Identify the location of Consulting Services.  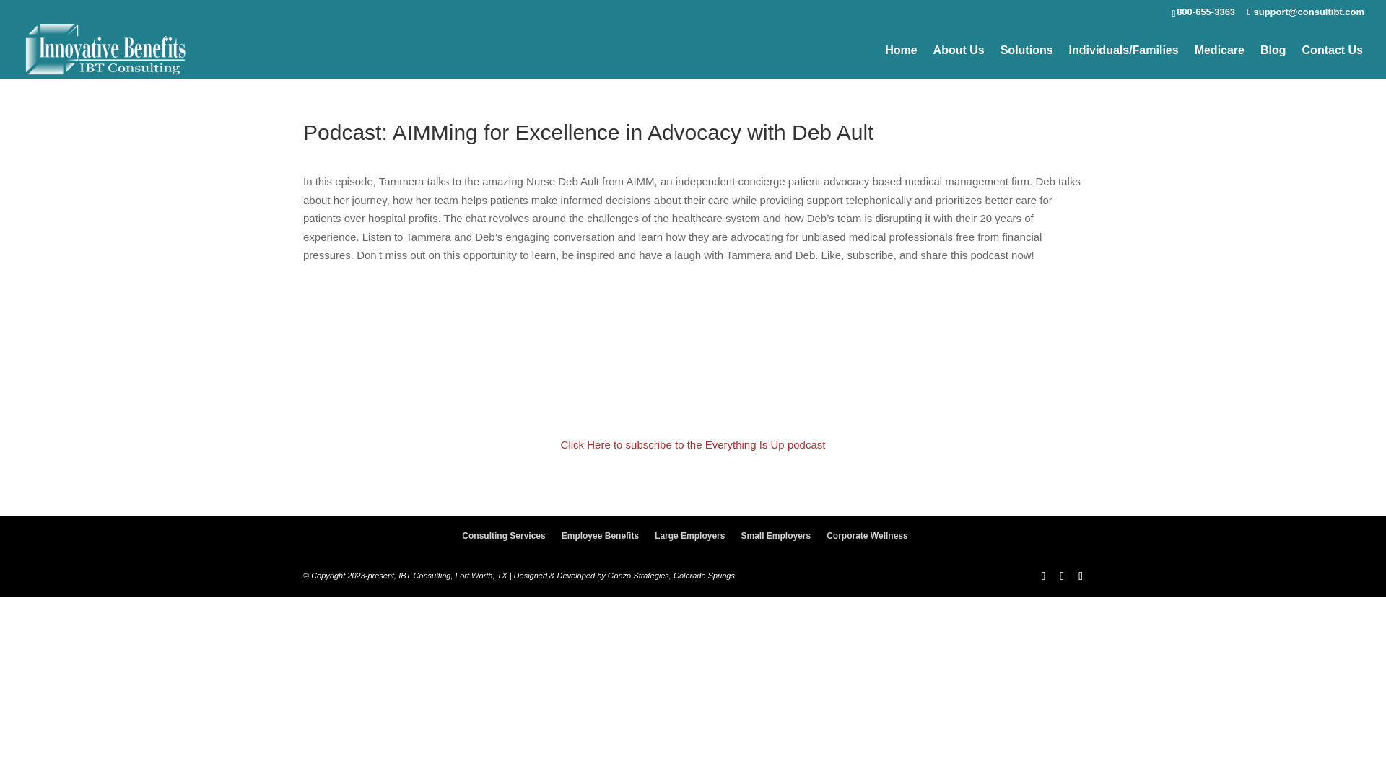
(502, 537).